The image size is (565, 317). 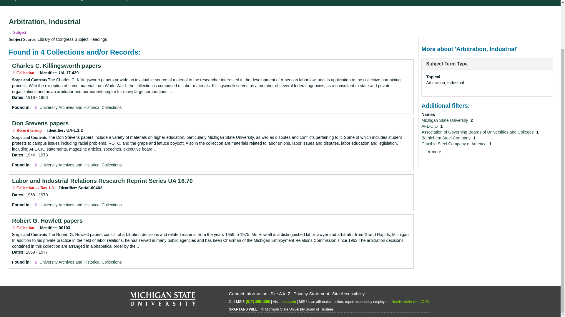 What do you see at coordinates (22, 3) in the screenshot?
I see `Repositories` at bounding box center [22, 3].